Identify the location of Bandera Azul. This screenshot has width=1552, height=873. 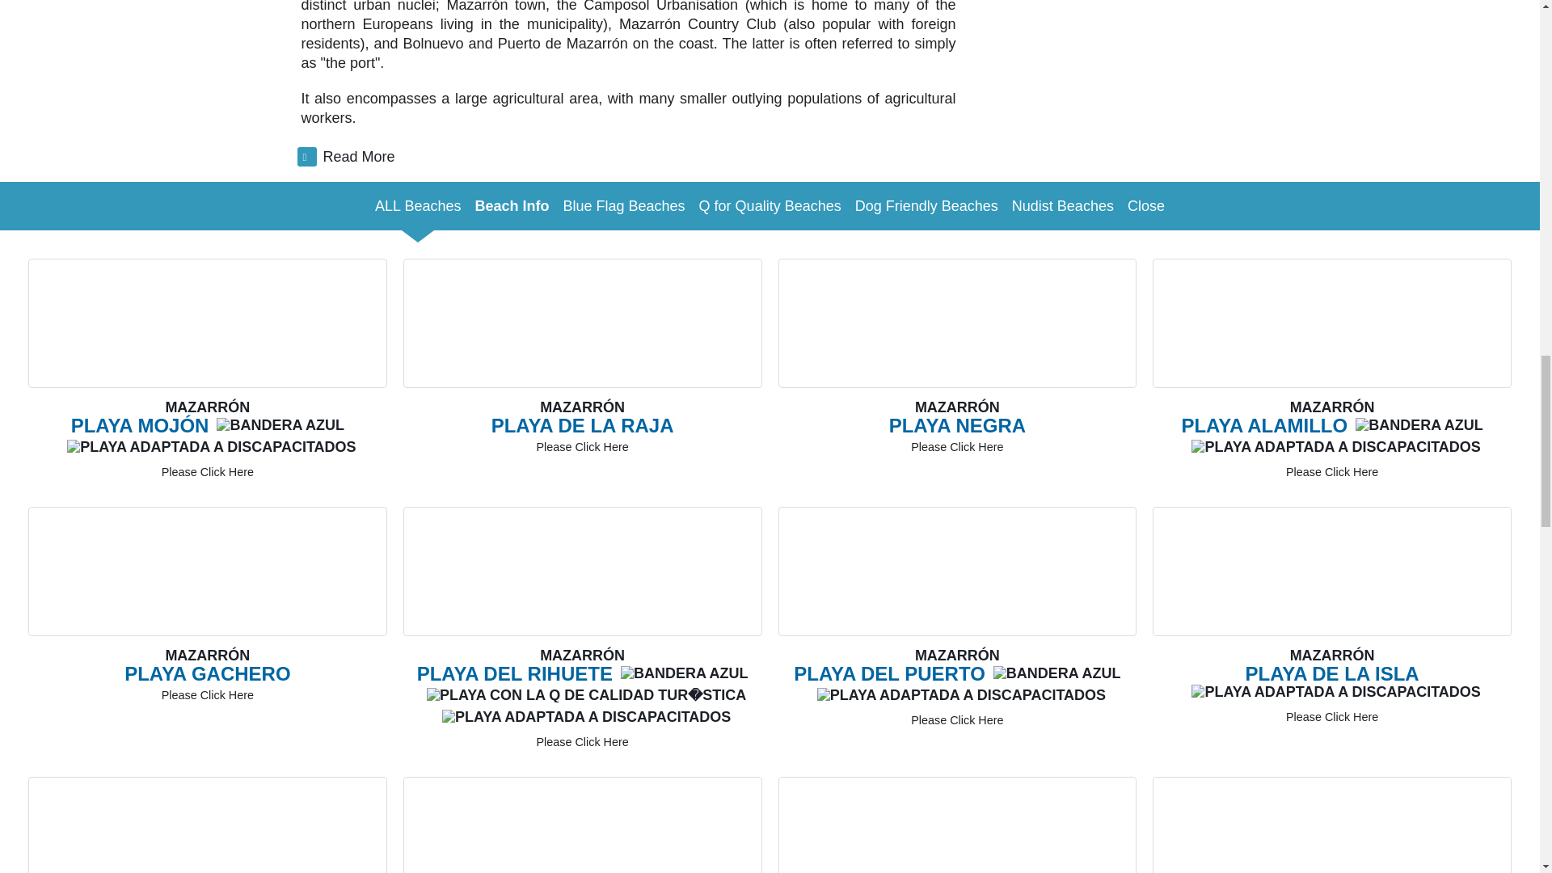
(280, 425).